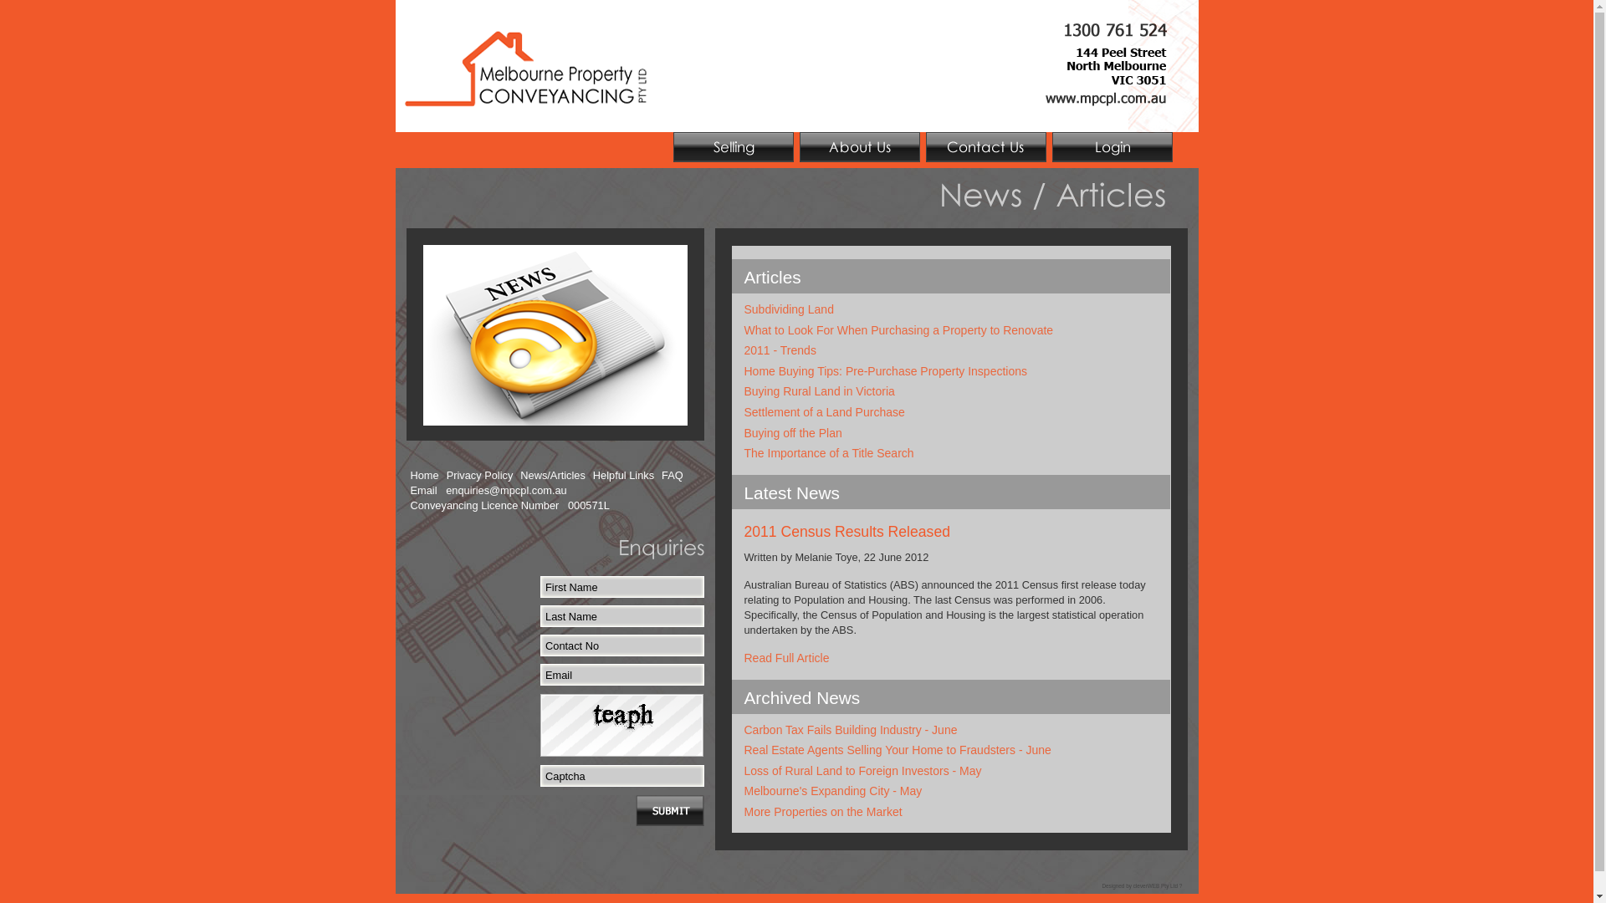  What do you see at coordinates (780, 350) in the screenshot?
I see `2011 - Trends` at bounding box center [780, 350].